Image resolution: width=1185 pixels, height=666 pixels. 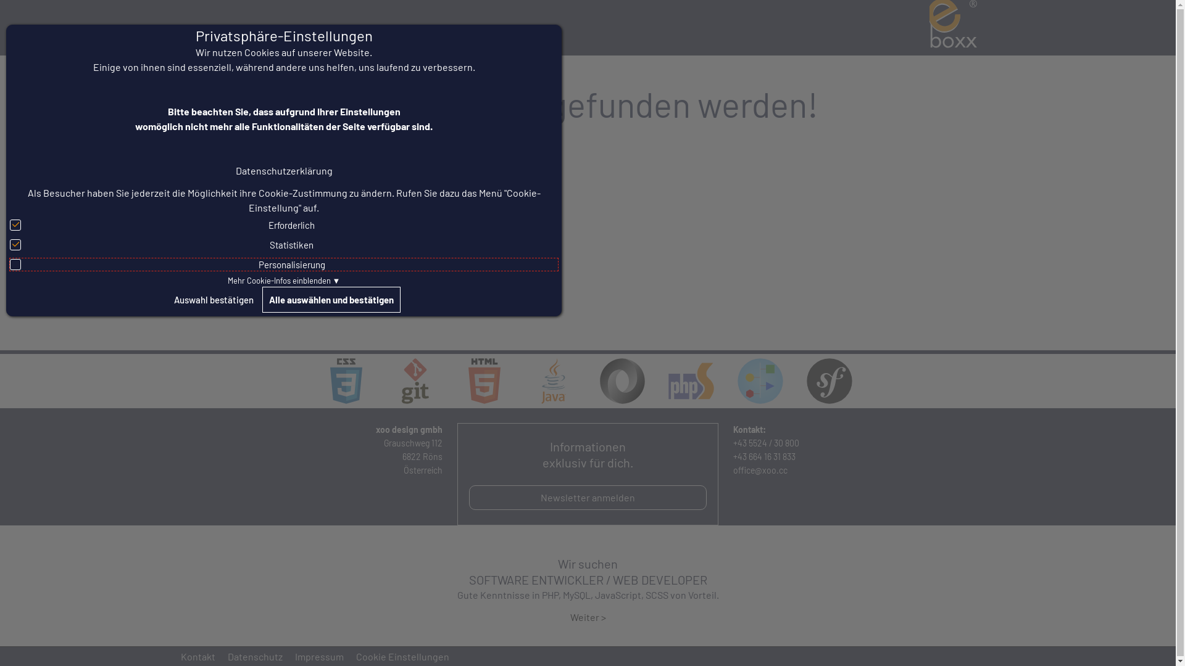 I want to click on html-5, so click(x=484, y=381).